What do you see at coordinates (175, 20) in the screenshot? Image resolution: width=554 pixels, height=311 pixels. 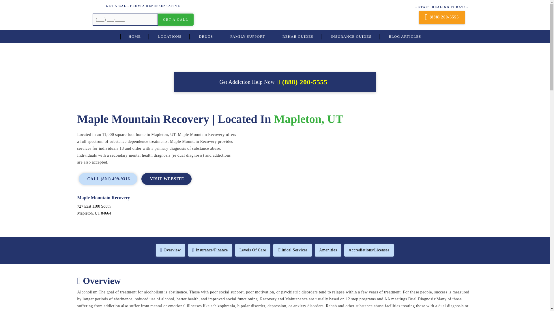 I see `Get a Call` at bounding box center [175, 20].